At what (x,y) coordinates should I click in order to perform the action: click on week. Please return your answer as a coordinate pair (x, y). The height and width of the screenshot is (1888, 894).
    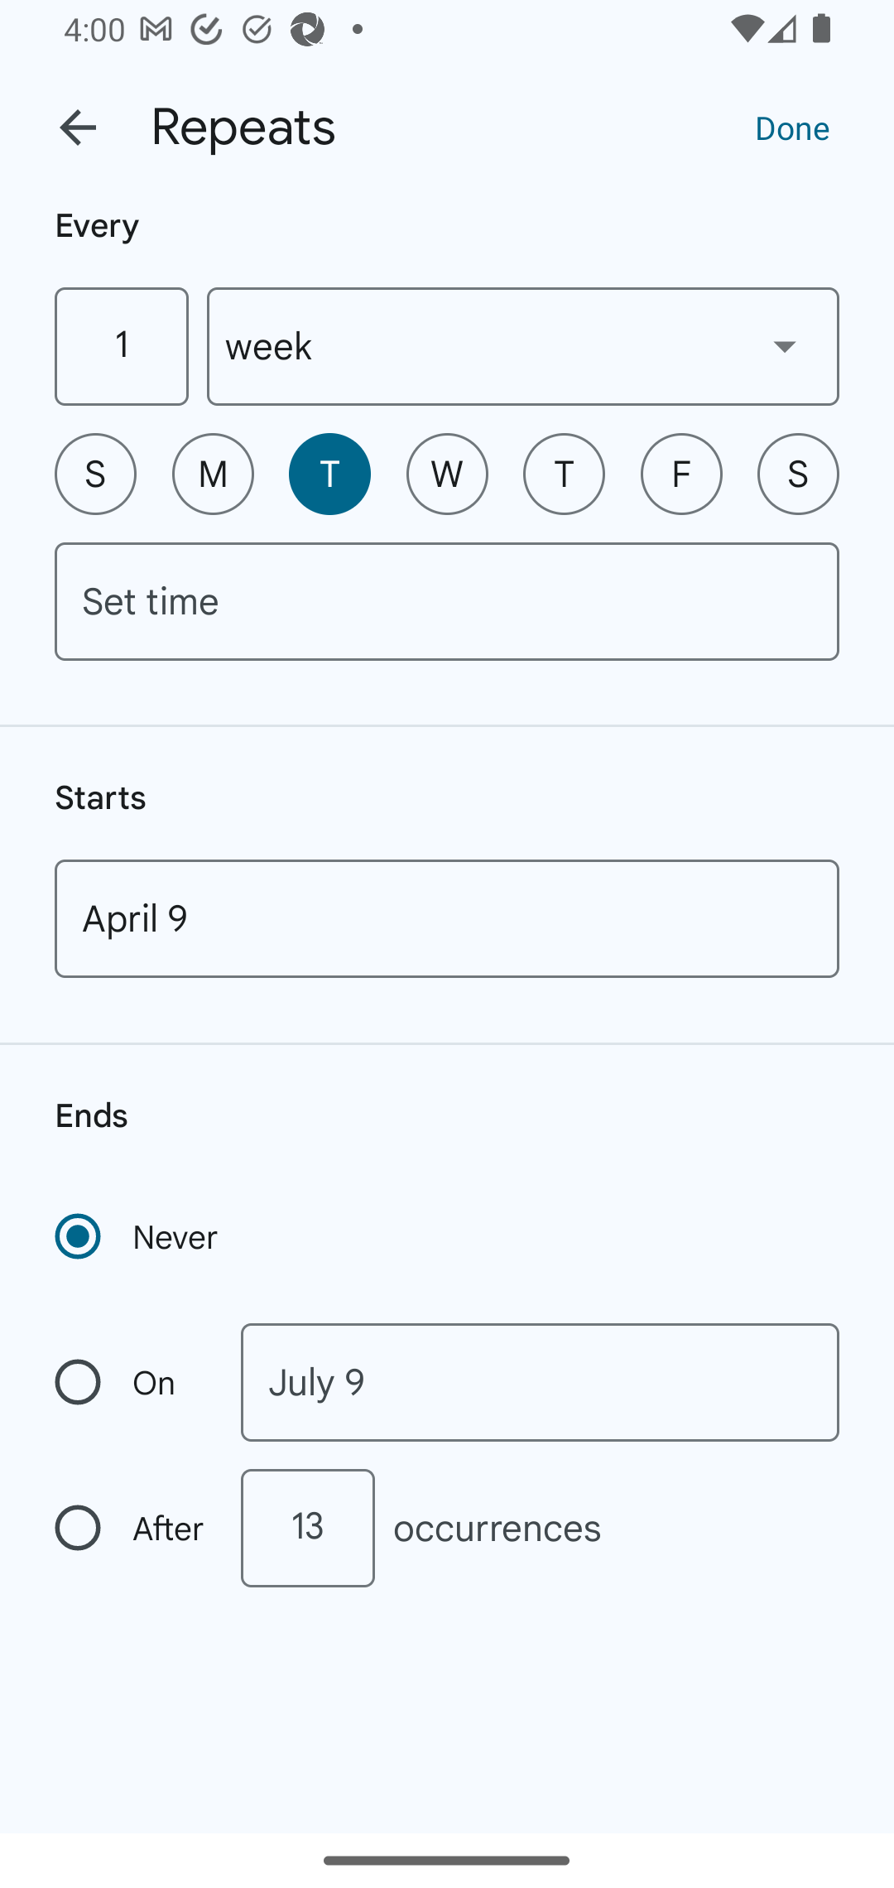
    Looking at the image, I should click on (523, 346).